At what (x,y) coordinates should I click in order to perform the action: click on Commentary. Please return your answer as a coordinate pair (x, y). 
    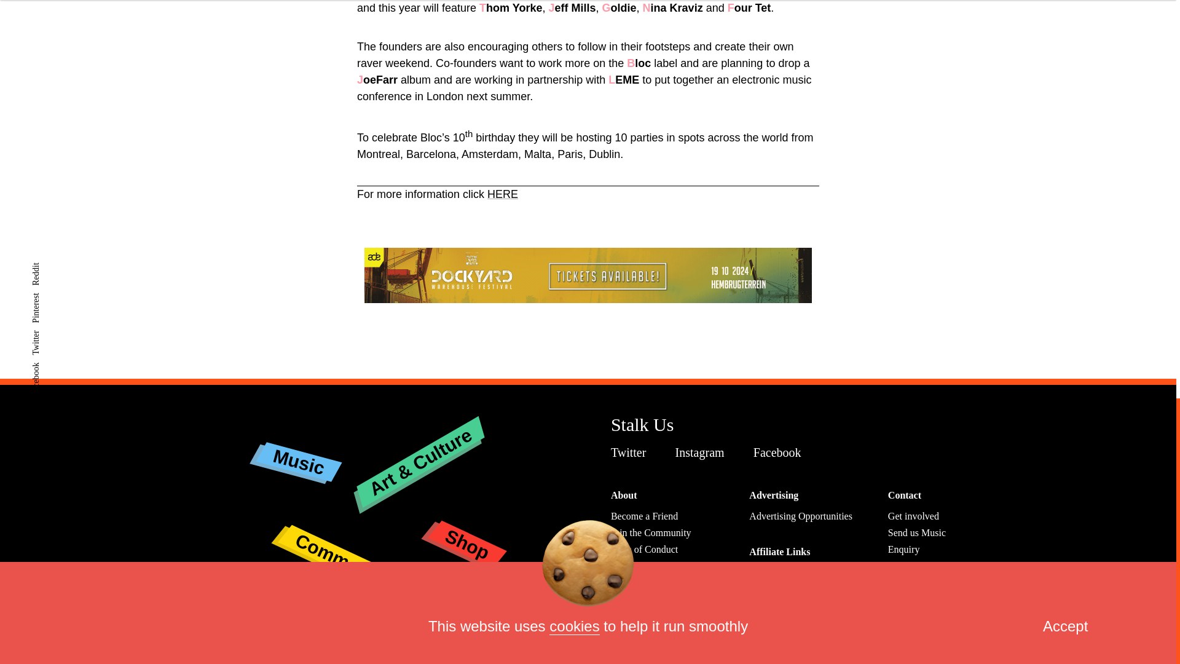
    Looking at the image, I should click on (349, 534).